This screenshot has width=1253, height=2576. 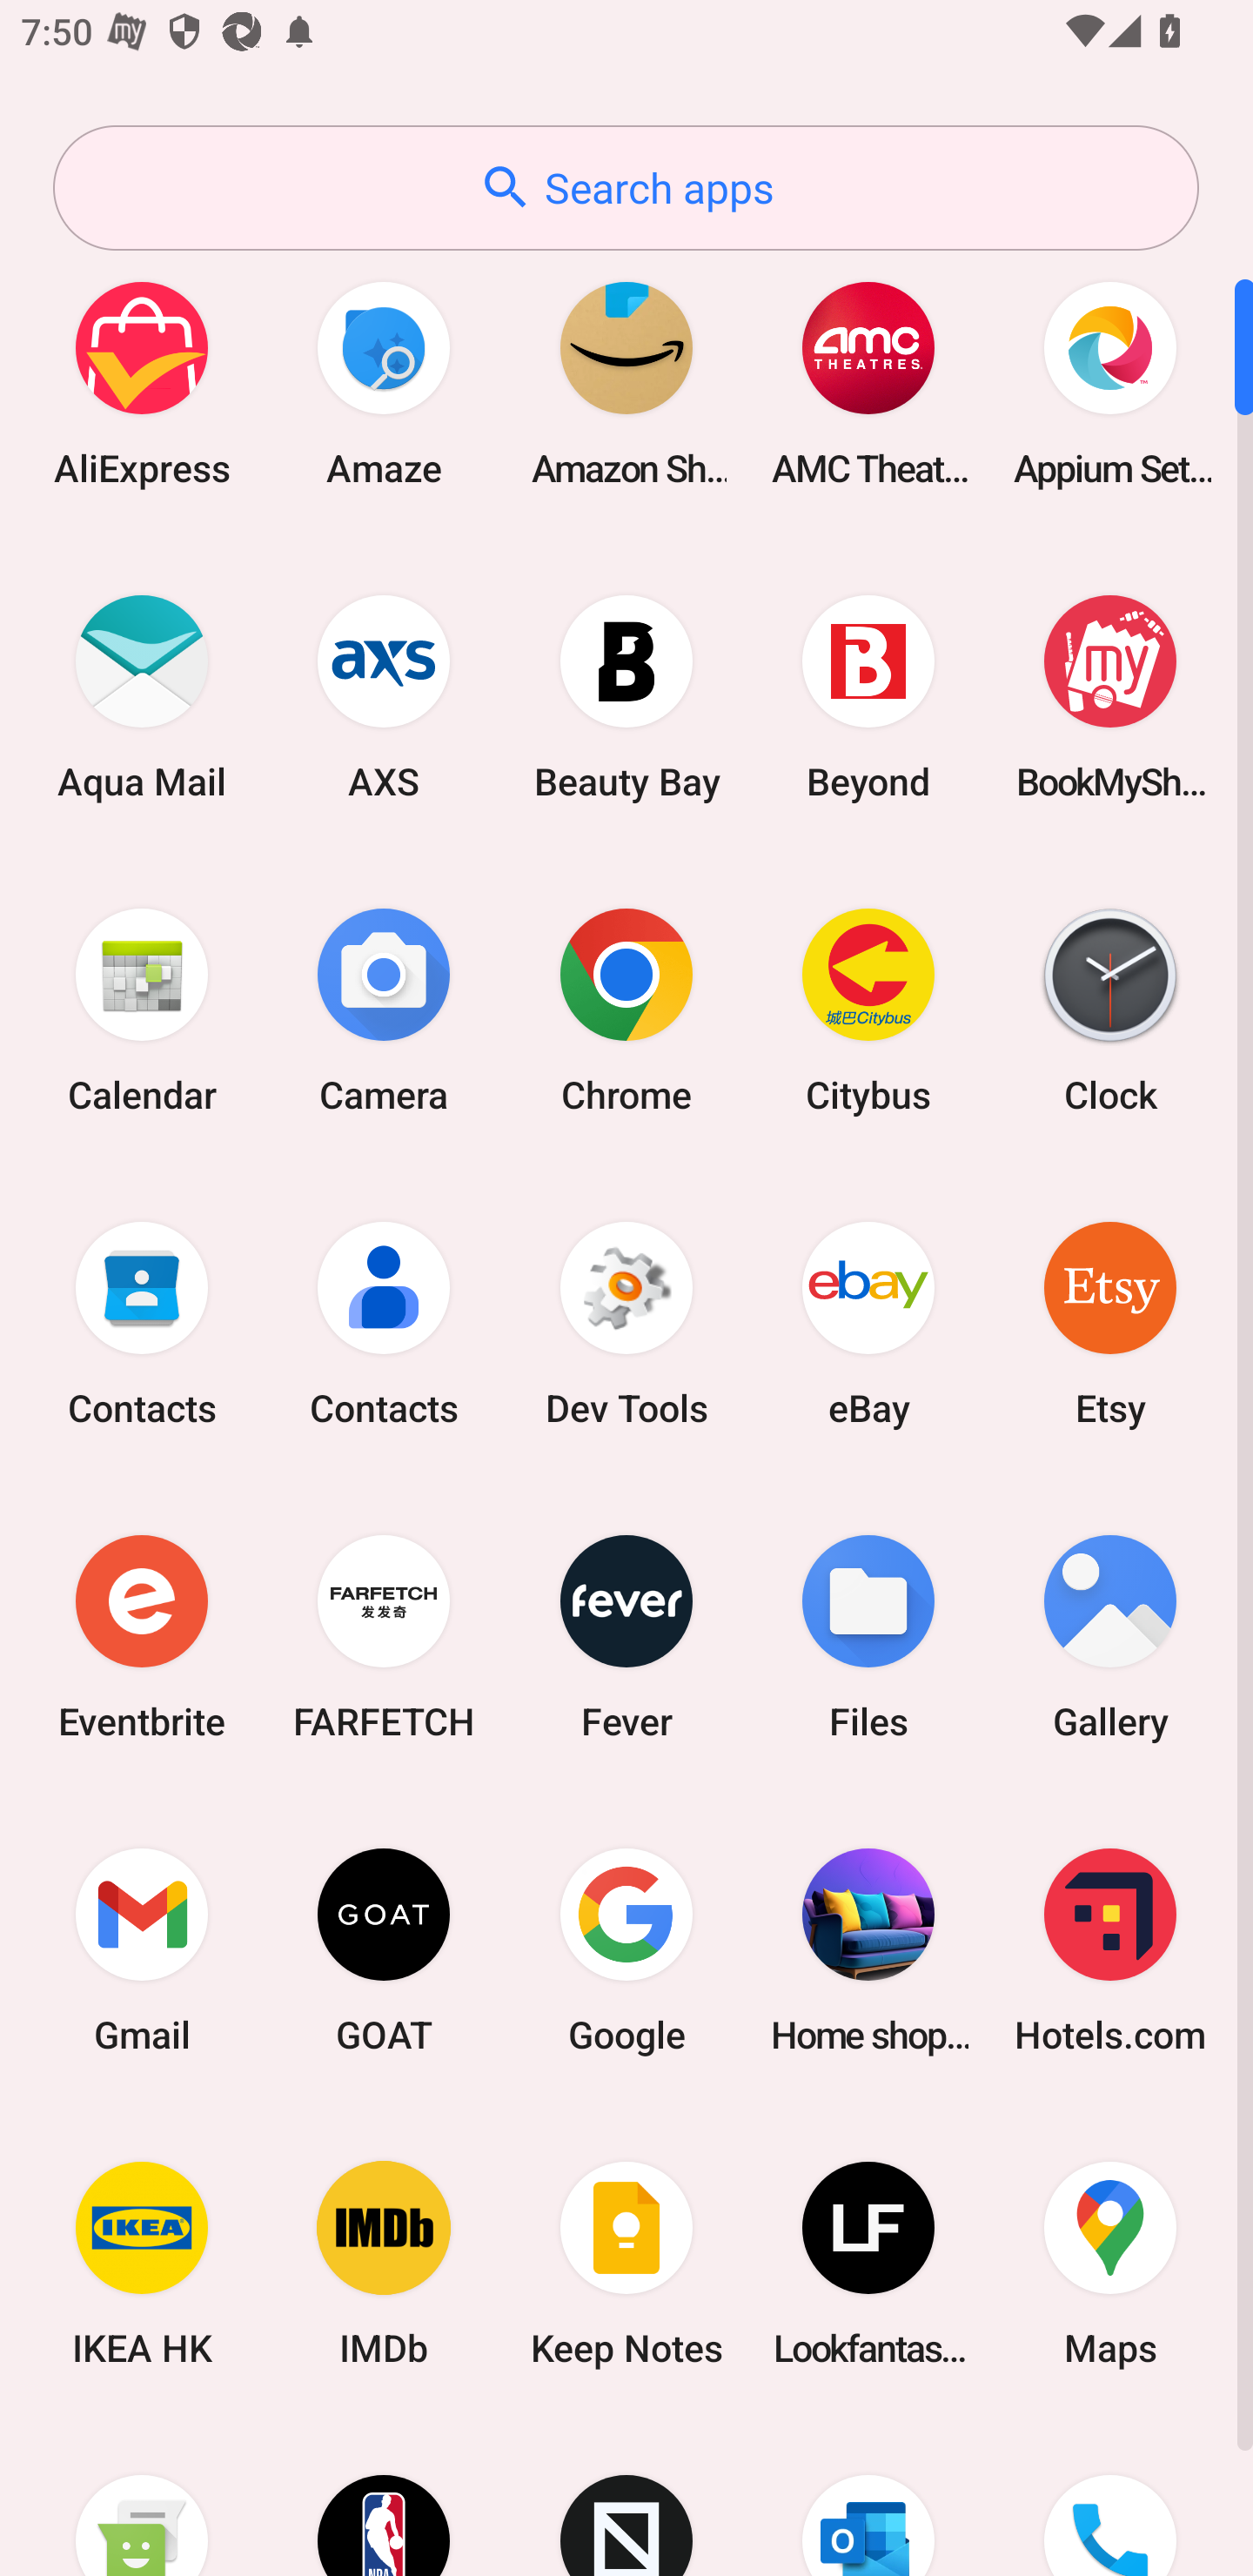 What do you see at coordinates (1110, 1949) in the screenshot?
I see `Hotels.com` at bounding box center [1110, 1949].